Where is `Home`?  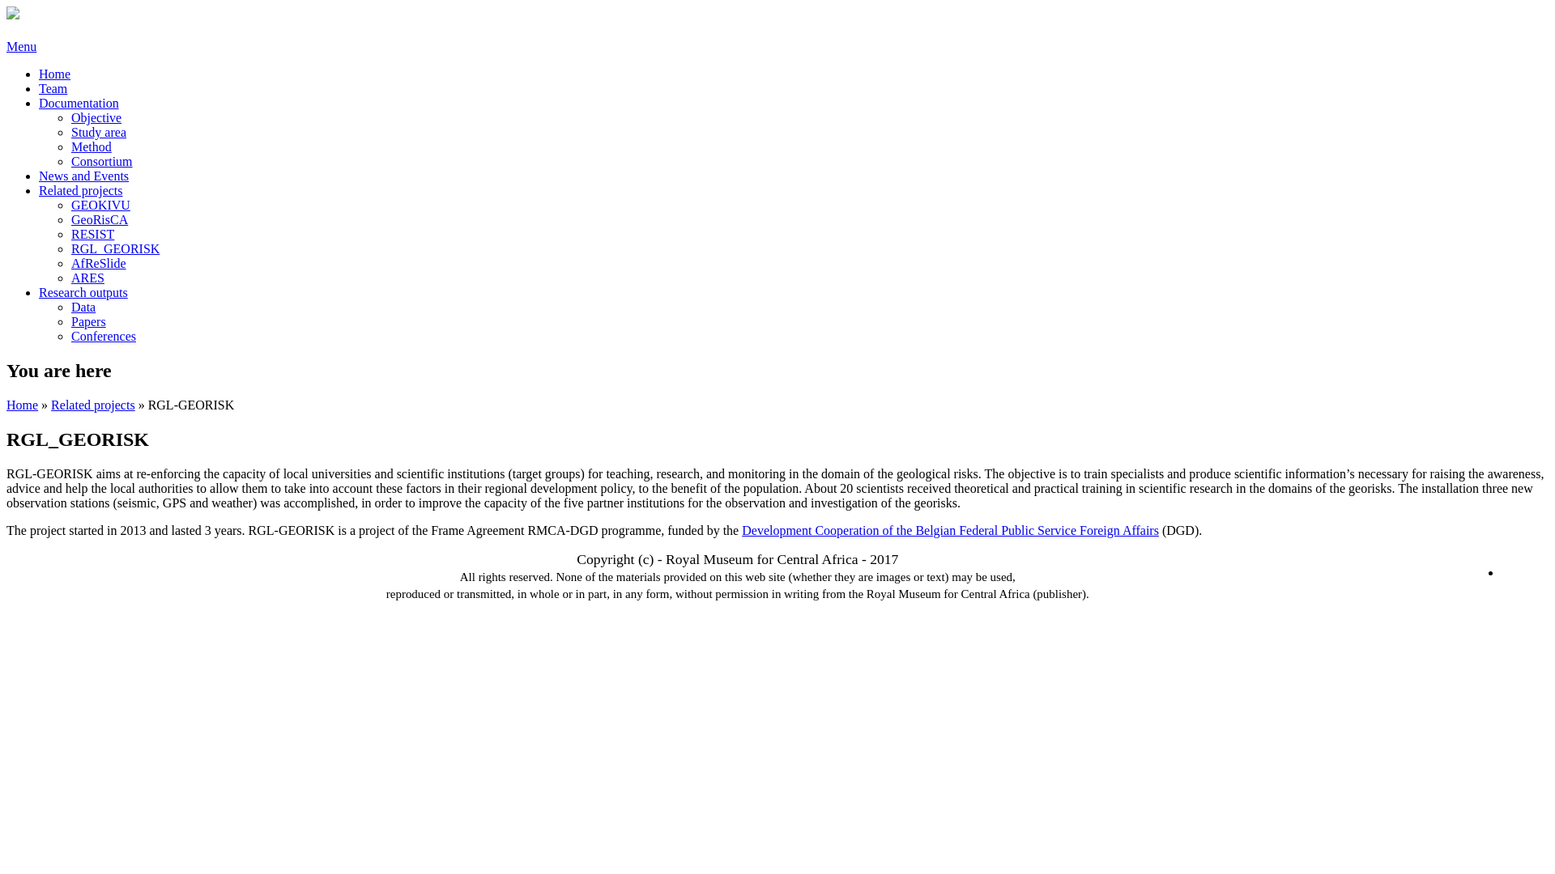 Home is located at coordinates (55, 74).